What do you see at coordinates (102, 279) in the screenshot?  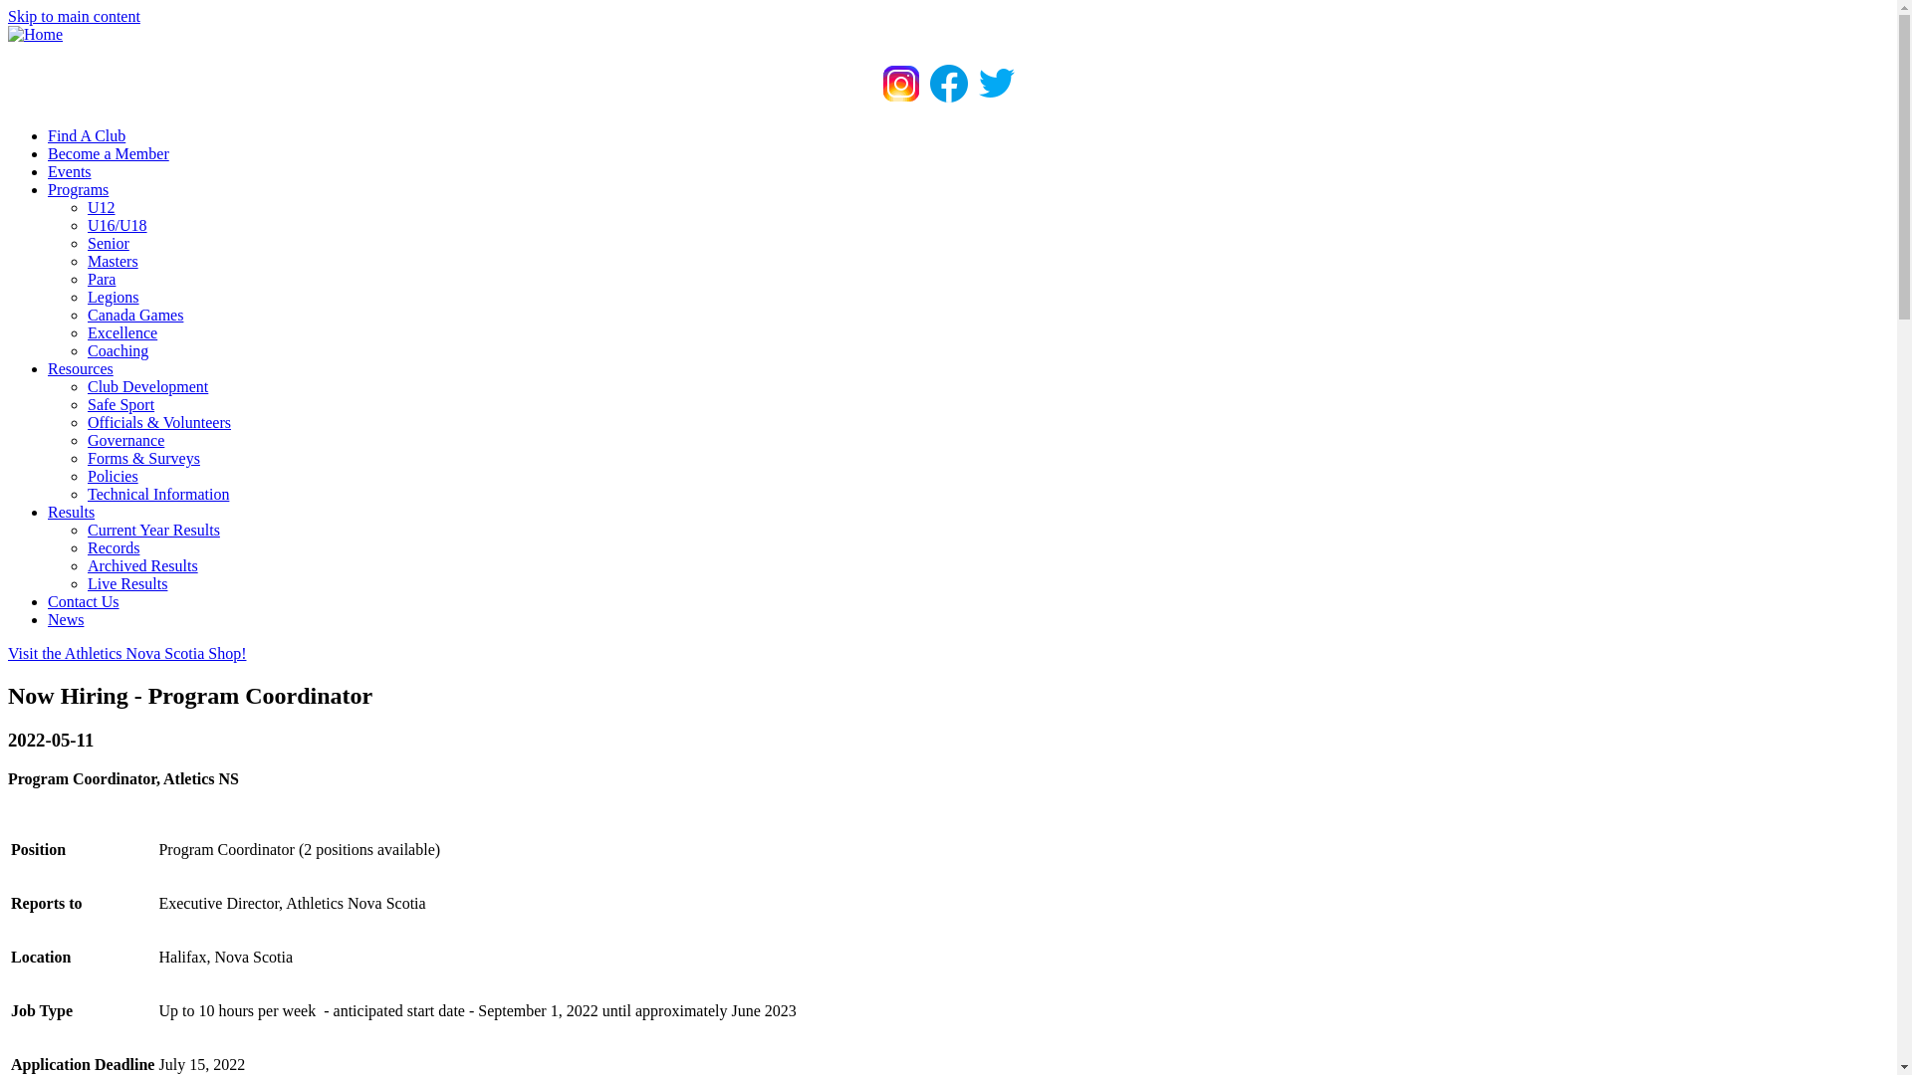 I see `Para` at bounding box center [102, 279].